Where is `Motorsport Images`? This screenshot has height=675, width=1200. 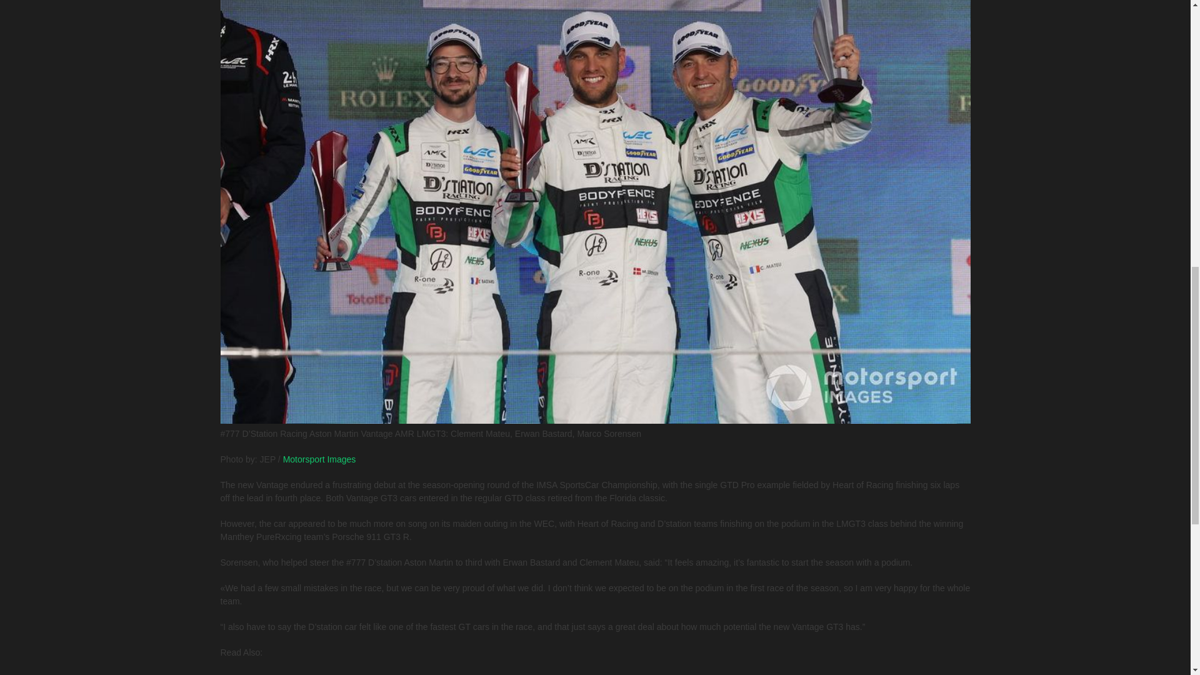 Motorsport Images is located at coordinates (320, 459).